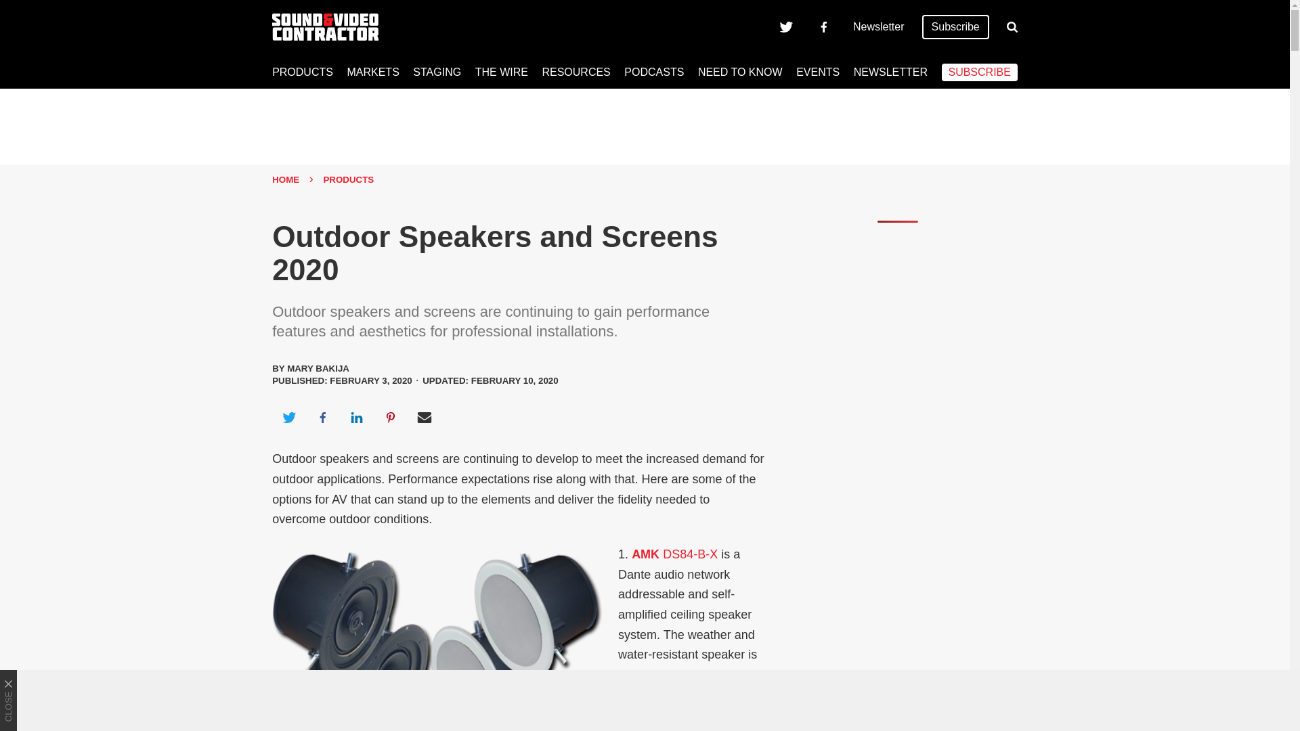 This screenshot has height=731, width=1300. I want to click on Share on Facebook, so click(322, 417).